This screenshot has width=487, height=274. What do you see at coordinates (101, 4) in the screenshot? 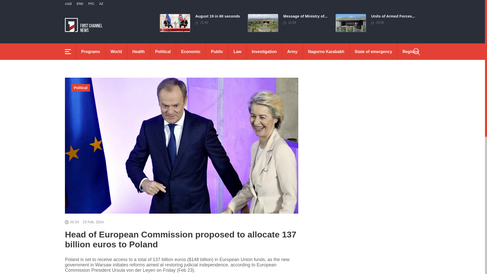
I see `Army` at bounding box center [101, 4].